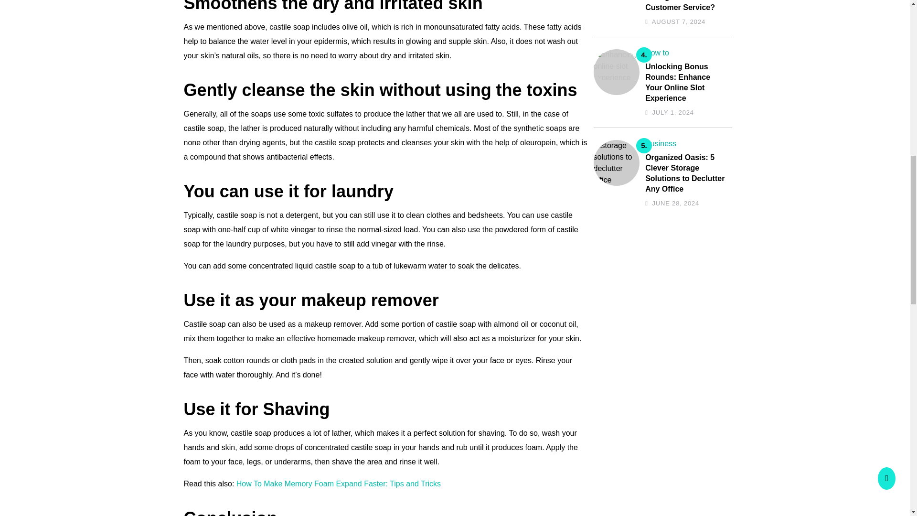 Image resolution: width=917 pixels, height=516 pixels. Describe the element at coordinates (661, 143) in the screenshot. I see `Business` at that location.